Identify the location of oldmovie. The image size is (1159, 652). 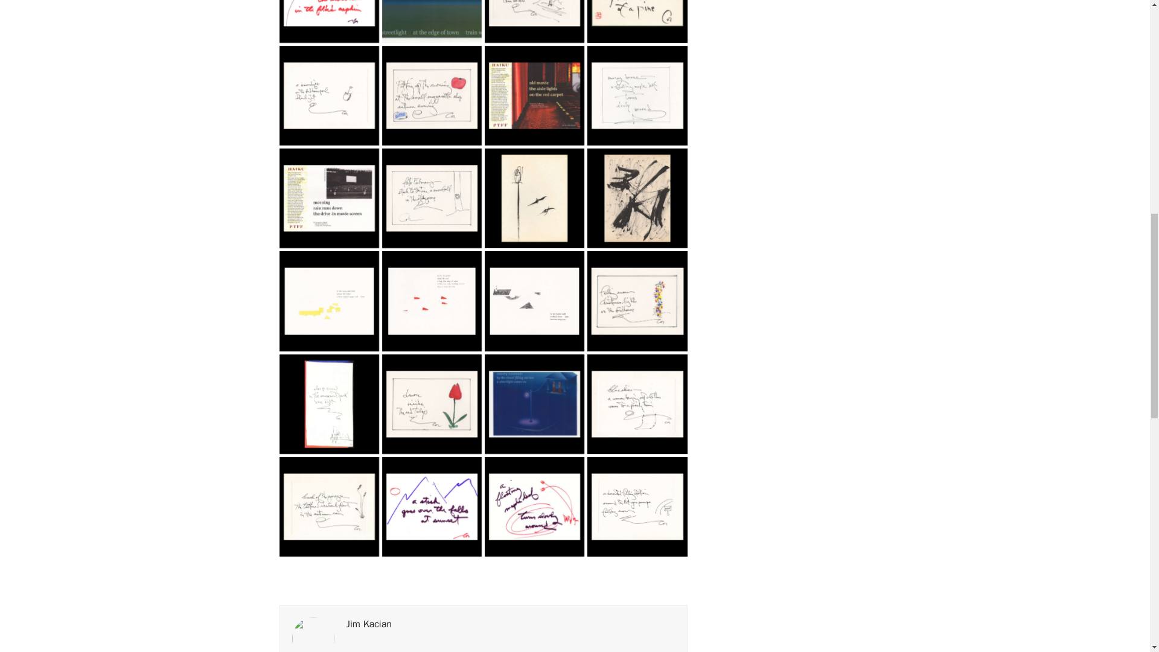
(534, 95).